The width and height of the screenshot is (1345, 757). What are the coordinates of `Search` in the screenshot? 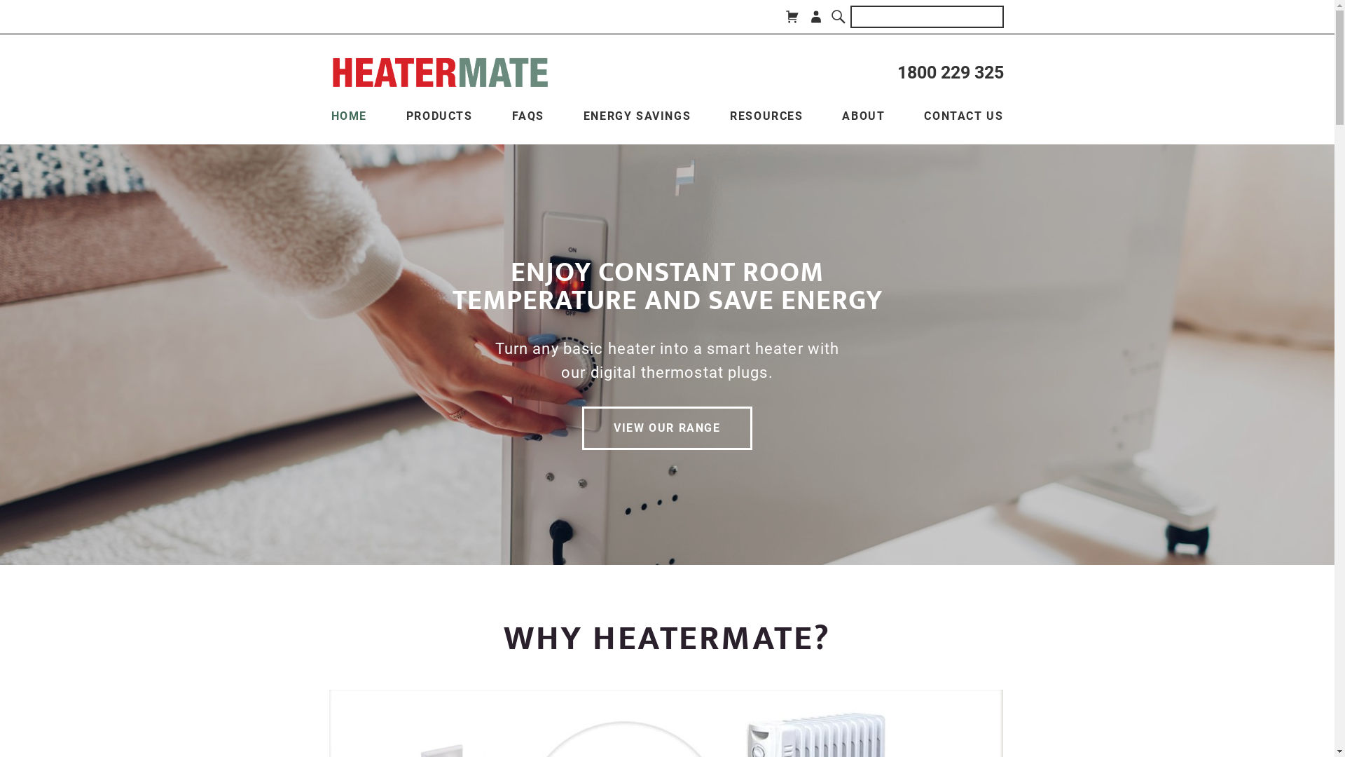 It's located at (839, 17).